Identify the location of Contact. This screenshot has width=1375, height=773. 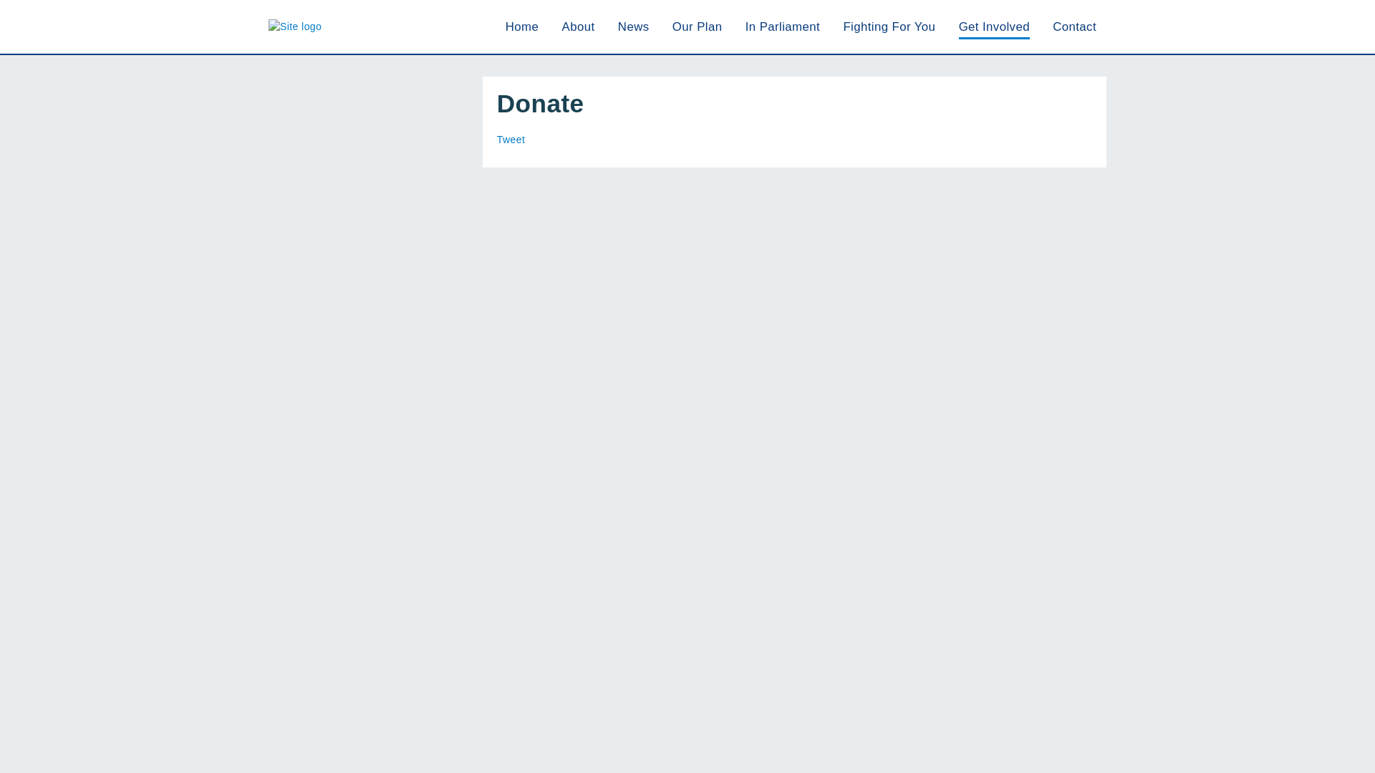
(1074, 27).